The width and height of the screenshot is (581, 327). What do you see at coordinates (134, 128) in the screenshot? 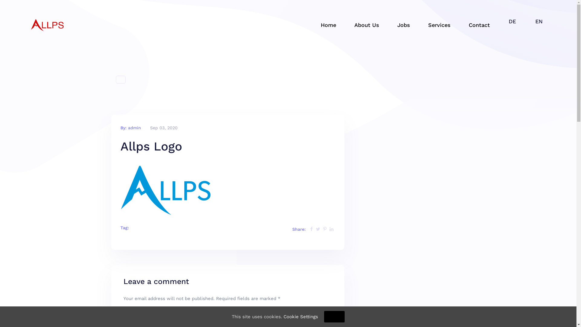
I see `admin` at bounding box center [134, 128].